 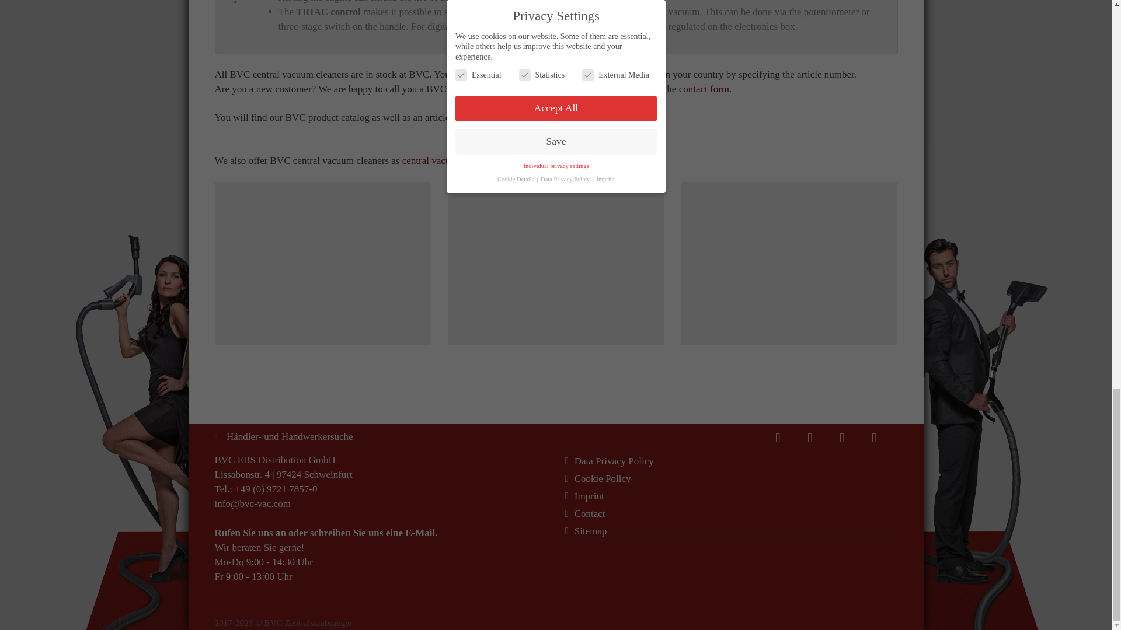 What do you see at coordinates (556, 264) in the screenshot?
I see `BVC BLACKLINE 9` at bounding box center [556, 264].